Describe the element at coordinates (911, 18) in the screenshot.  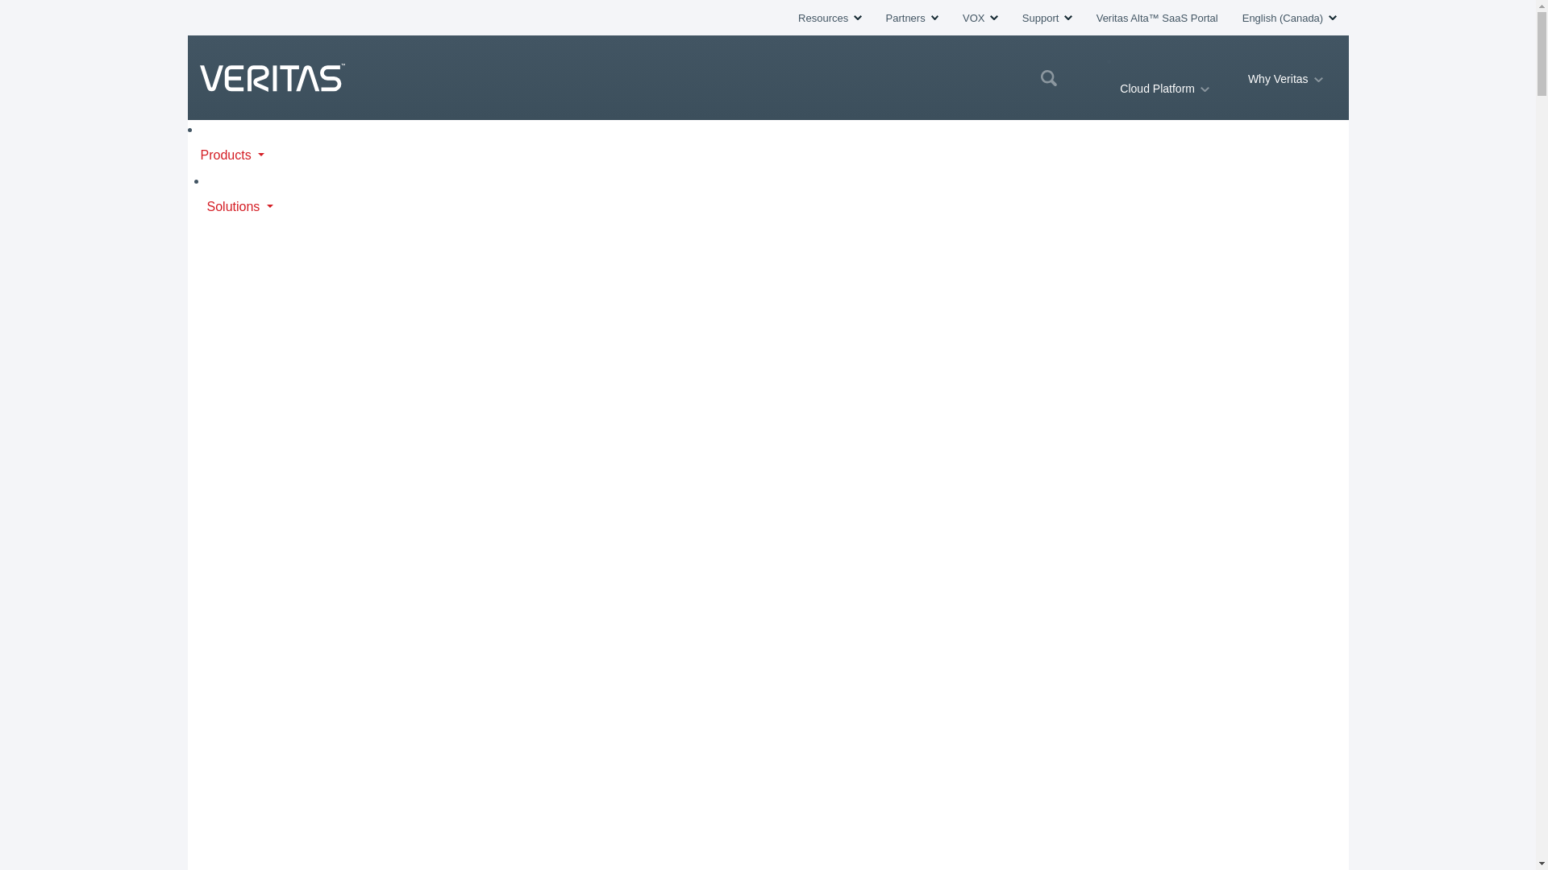
I see `Partners` at that location.